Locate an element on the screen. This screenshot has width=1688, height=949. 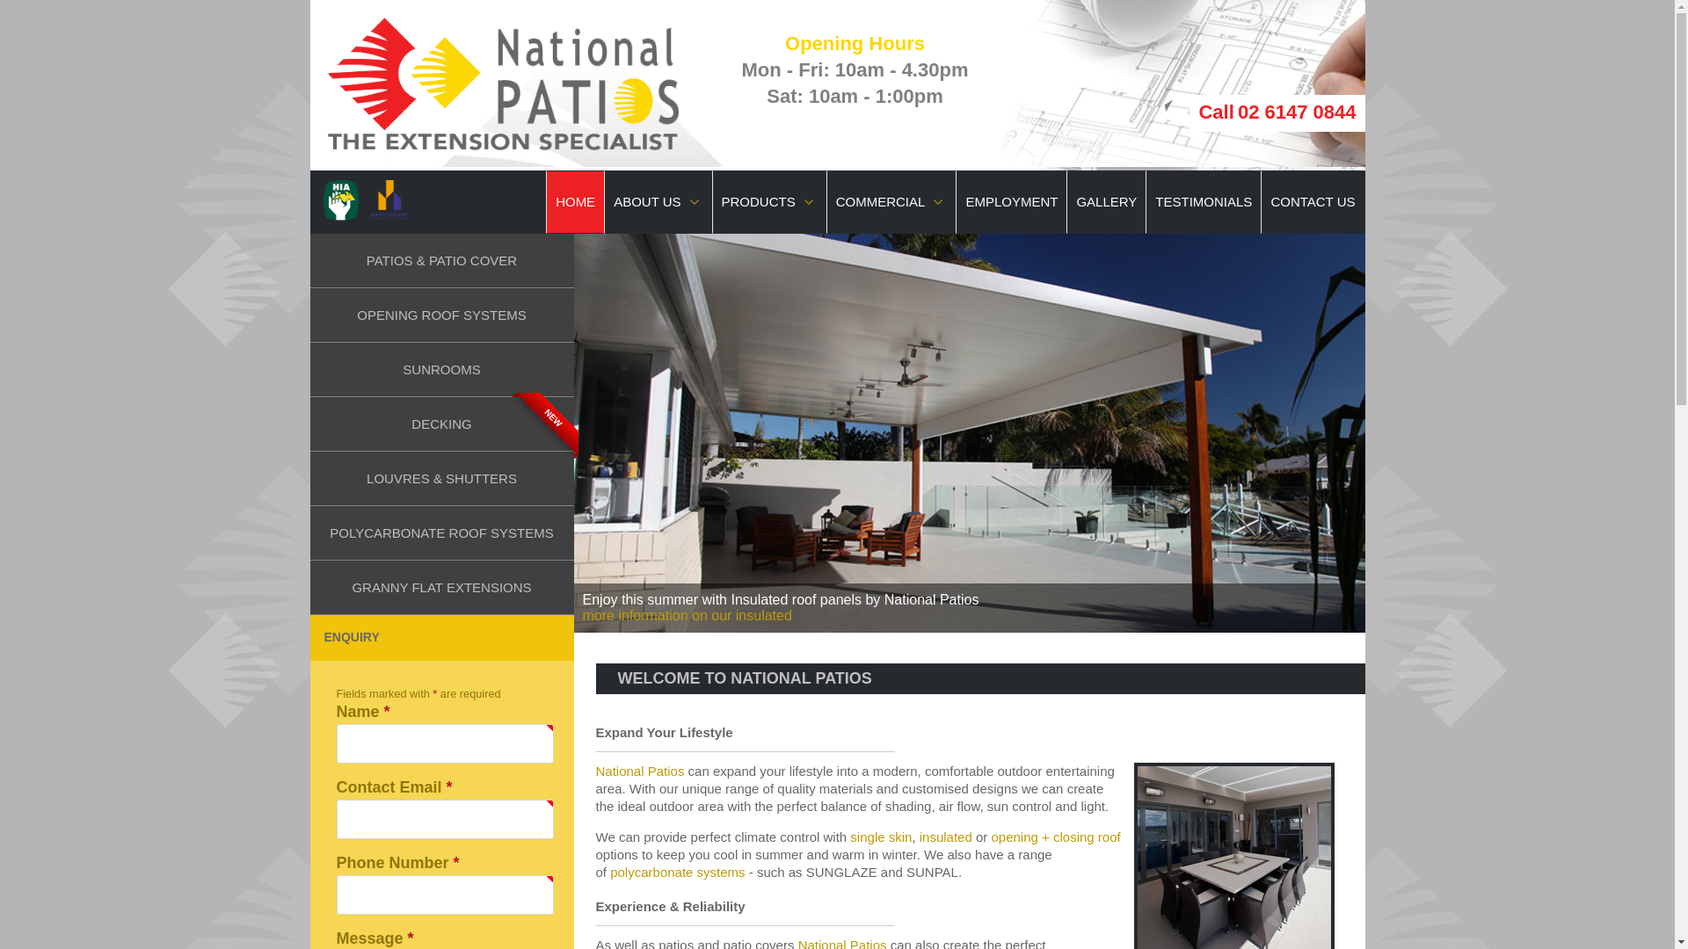
SUNROOMS is located at coordinates (441, 370).